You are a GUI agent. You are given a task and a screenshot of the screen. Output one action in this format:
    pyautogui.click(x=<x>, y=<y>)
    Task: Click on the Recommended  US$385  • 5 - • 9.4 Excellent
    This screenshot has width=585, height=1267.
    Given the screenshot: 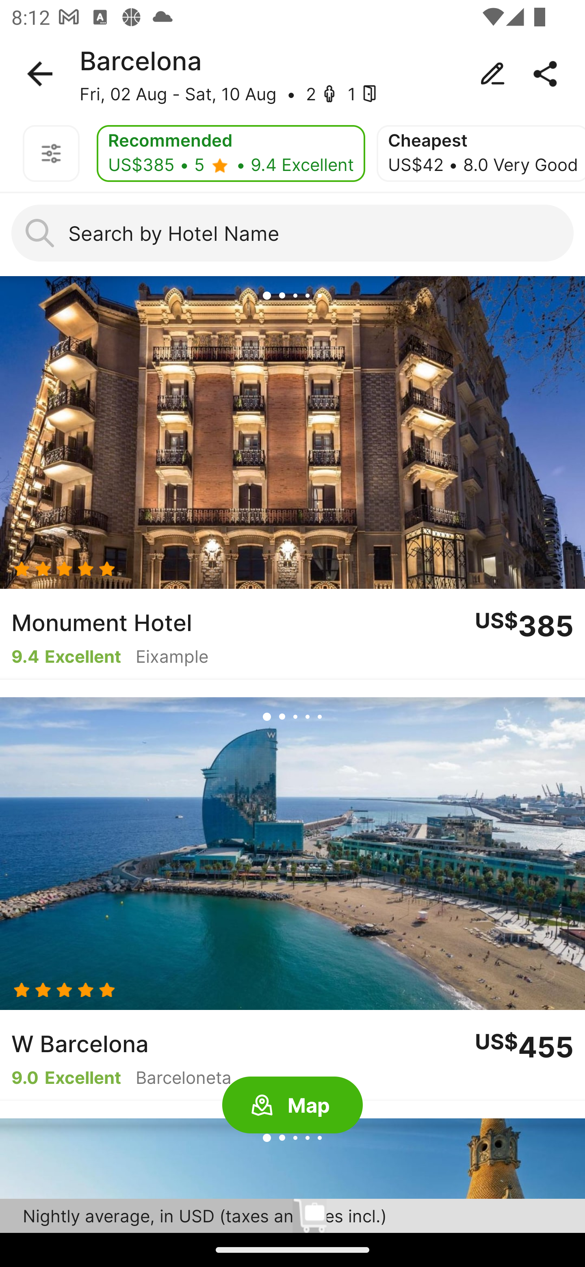 What is the action you would take?
    pyautogui.click(x=231, y=154)
    